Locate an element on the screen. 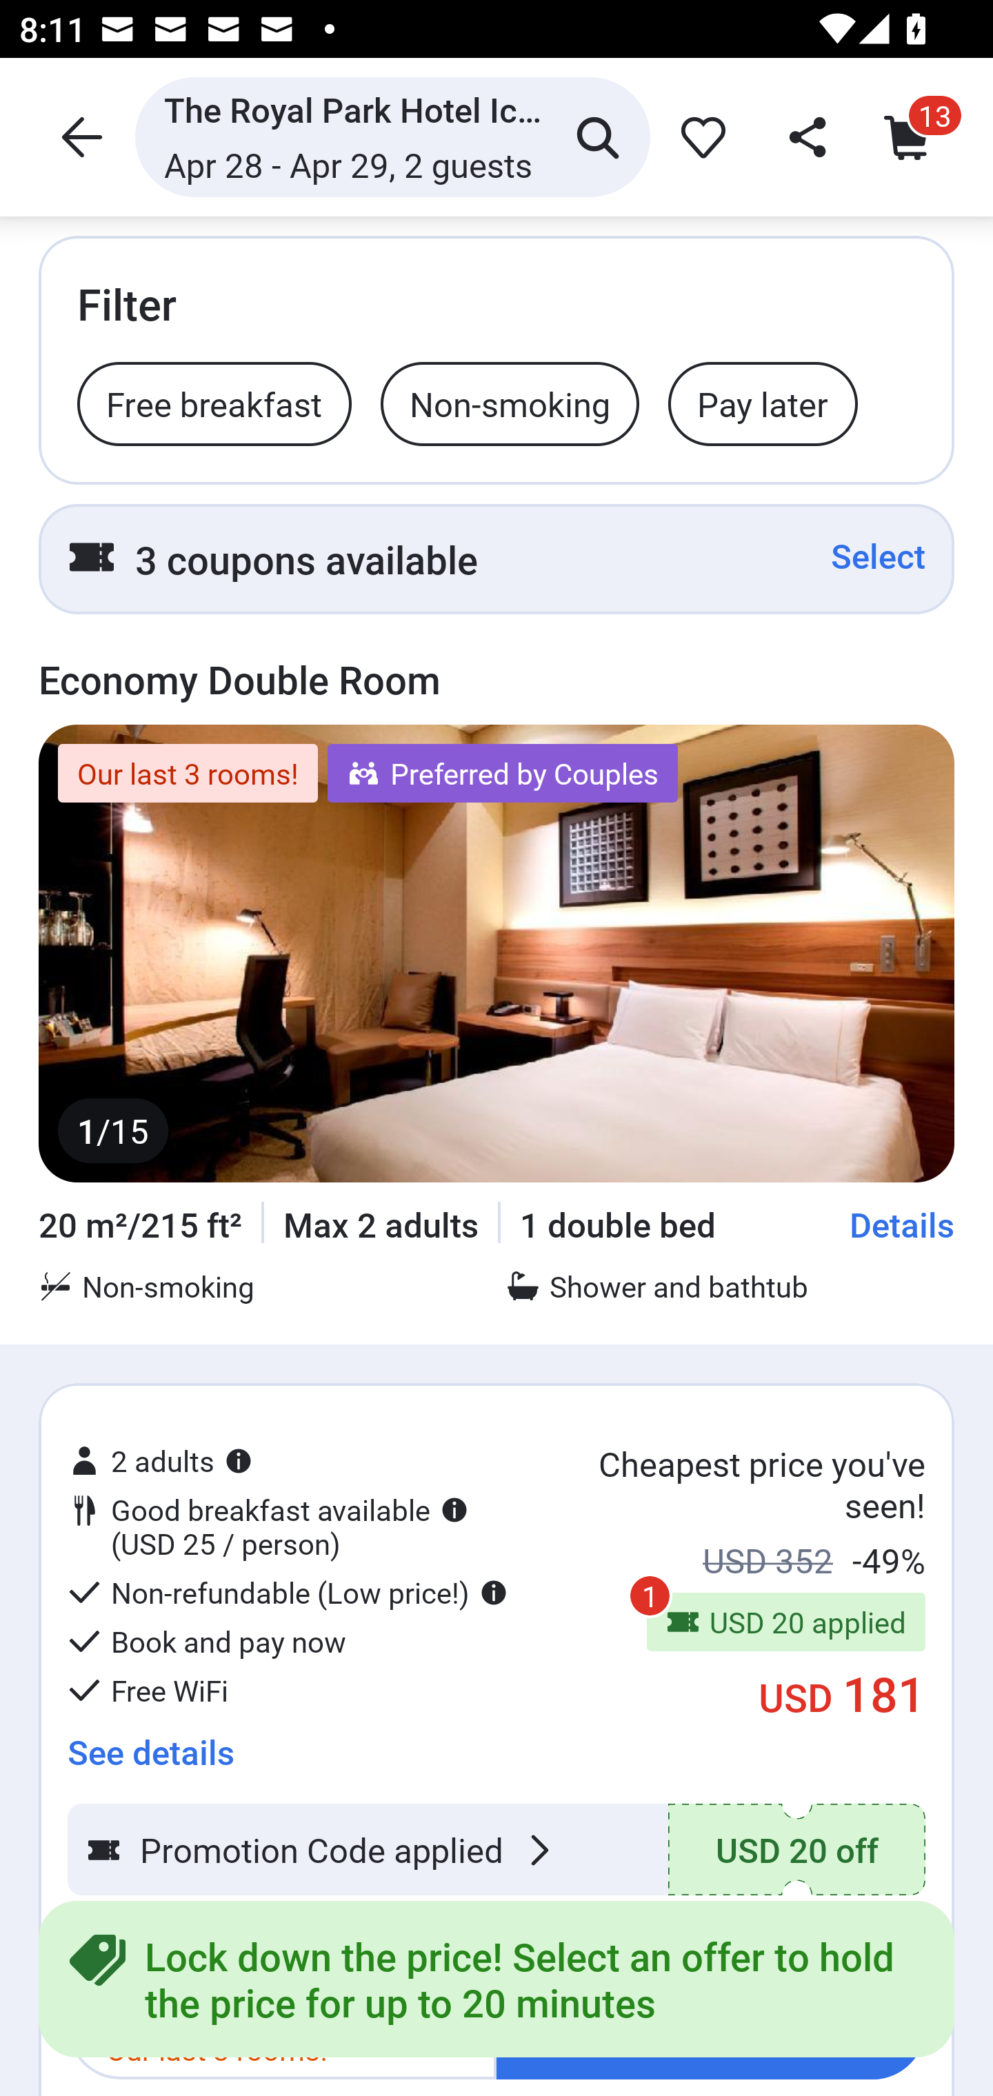 This screenshot has width=993, height=2096. Non-refundable (Low price!) is located at coordinates (288, 1593).